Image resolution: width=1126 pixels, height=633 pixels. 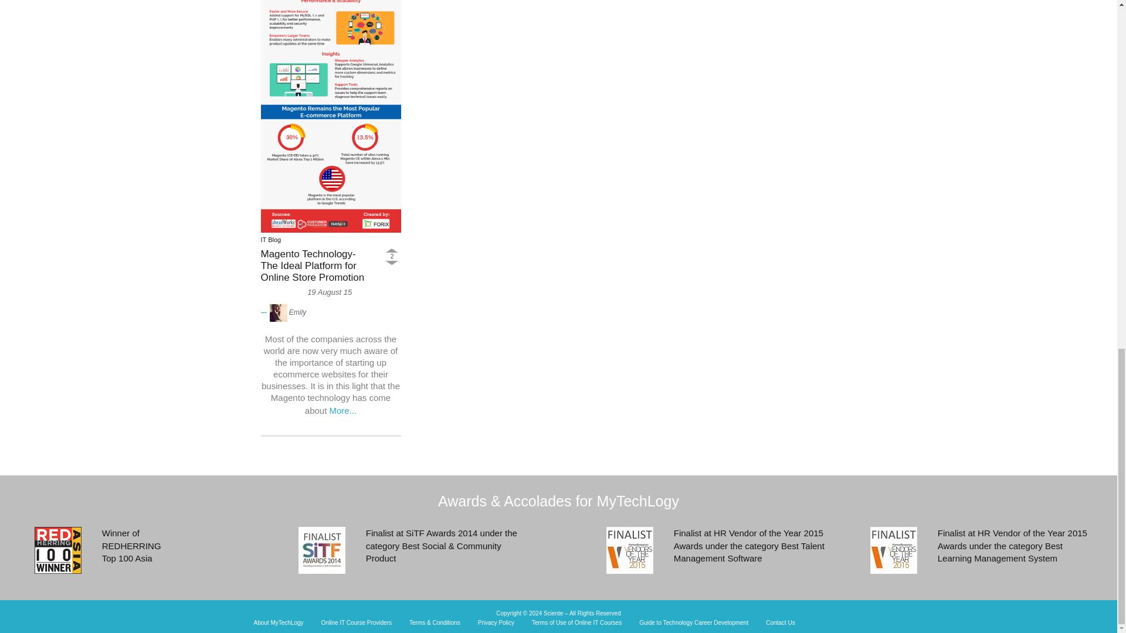 I want to click on Guide to Technology Career Development, so click(x=694, y=623).